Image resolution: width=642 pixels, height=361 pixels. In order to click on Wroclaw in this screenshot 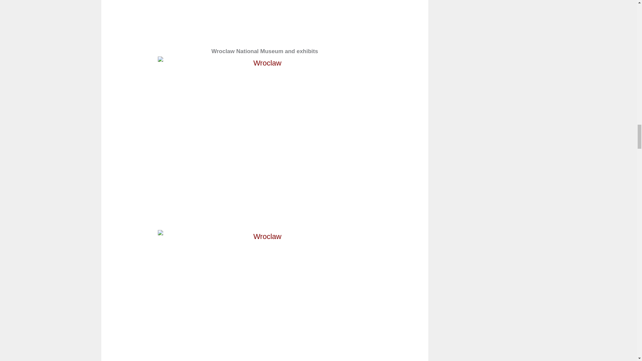, I will do `click(265, 3)`.